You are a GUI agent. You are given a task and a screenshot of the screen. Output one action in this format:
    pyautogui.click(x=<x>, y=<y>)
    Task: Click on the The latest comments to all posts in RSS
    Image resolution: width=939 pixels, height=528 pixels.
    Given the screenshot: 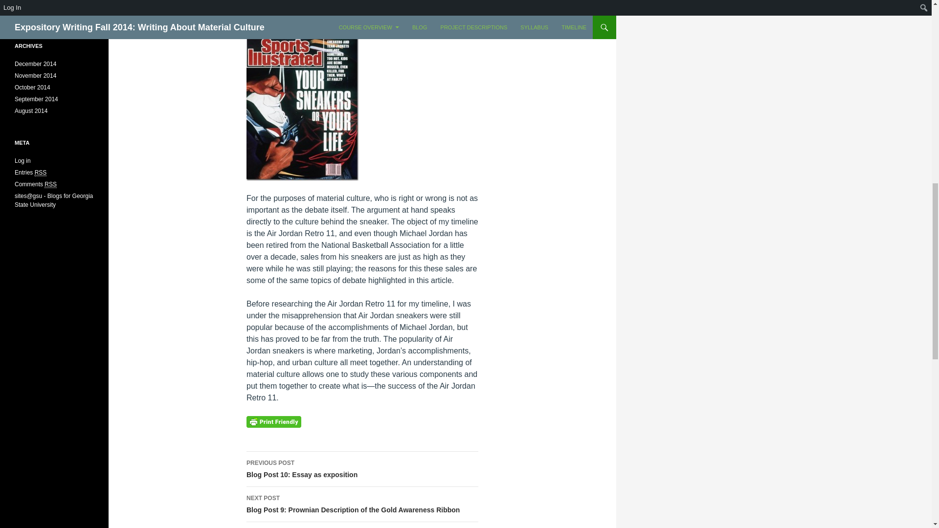 What is the action you would take?
    pyautogui.click(x=41, y=172)
    